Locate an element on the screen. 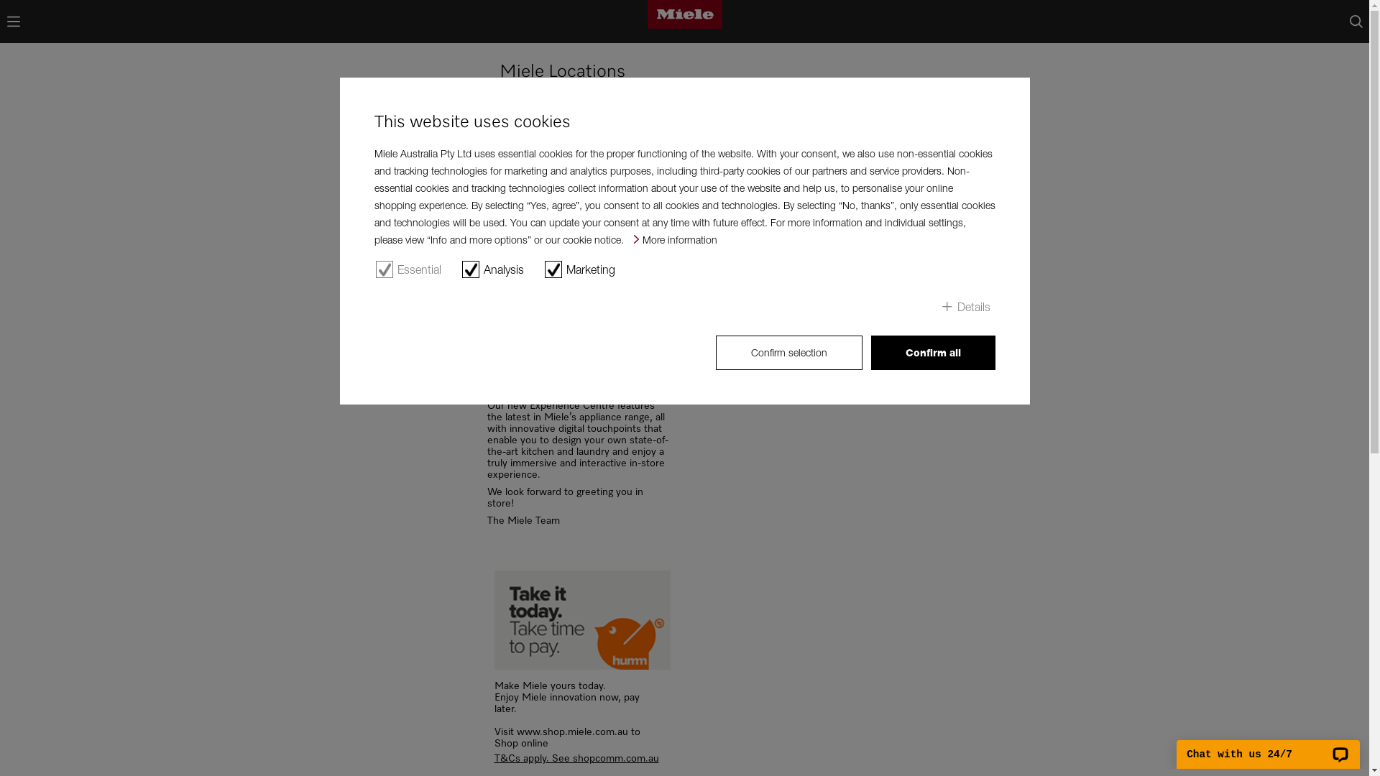    is located at coordinates (1356, 22).